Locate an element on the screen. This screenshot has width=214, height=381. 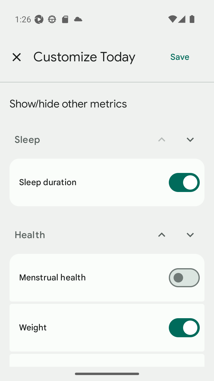
Sleep duration is located at coordinates (107, 182).